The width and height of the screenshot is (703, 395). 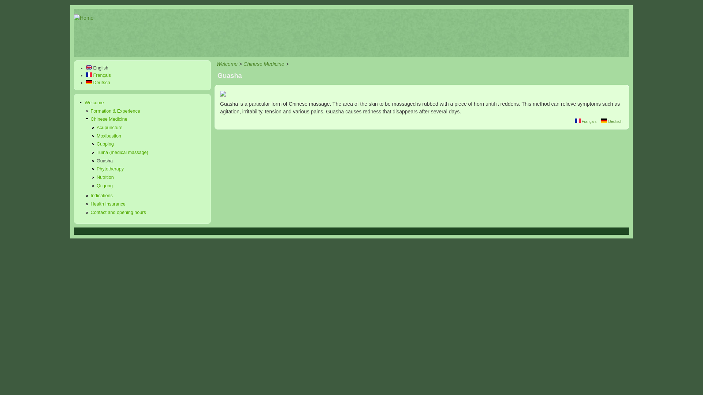 What do you see at coordinates (89, 82) in the screenshot?
I see `Deutsch` at bounding box center [89, 82].